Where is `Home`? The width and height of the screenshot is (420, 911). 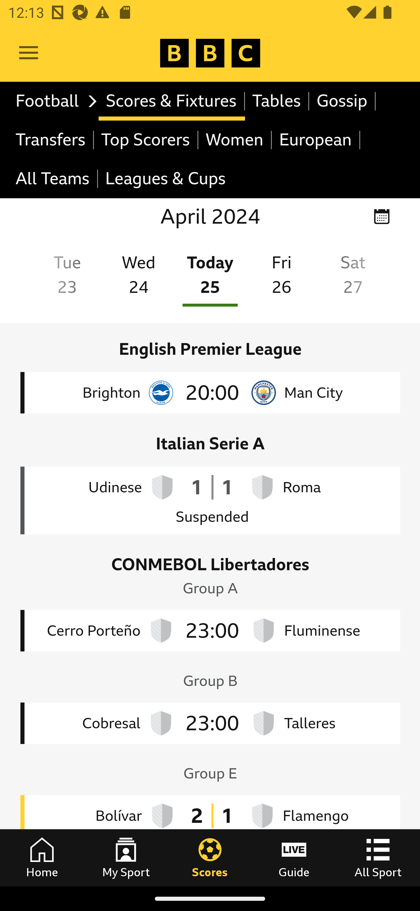
Home is located at coordinates (42, 858).